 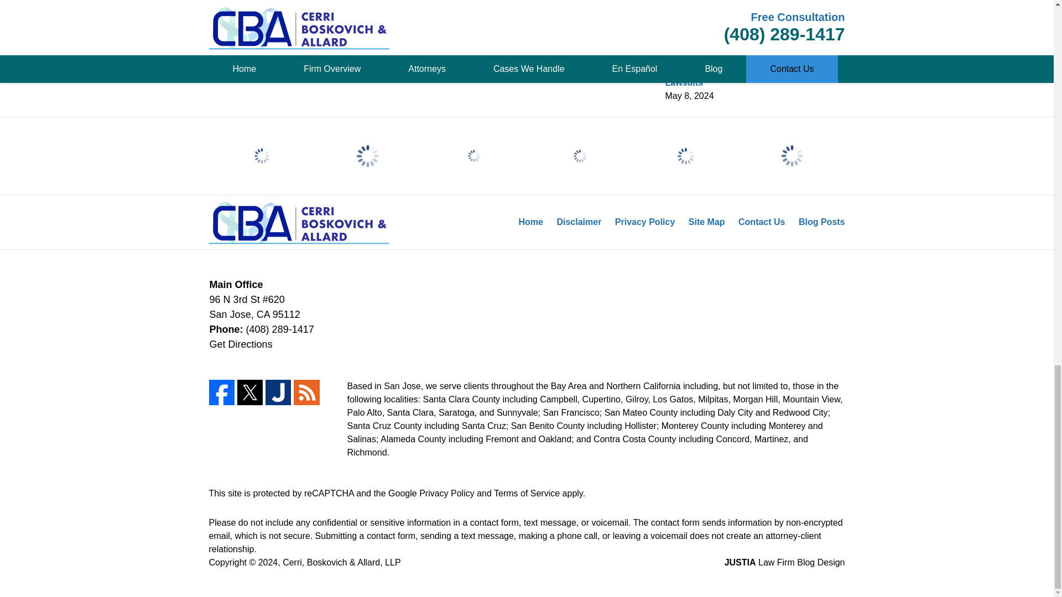 What do you see at coordinates (306, 392) in the screenshot?
I see `Feed` at bounding box center [306, 392].